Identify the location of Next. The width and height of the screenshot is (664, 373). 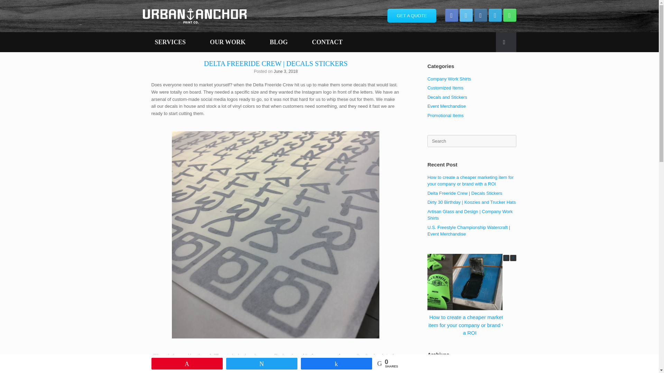
(513, 258).